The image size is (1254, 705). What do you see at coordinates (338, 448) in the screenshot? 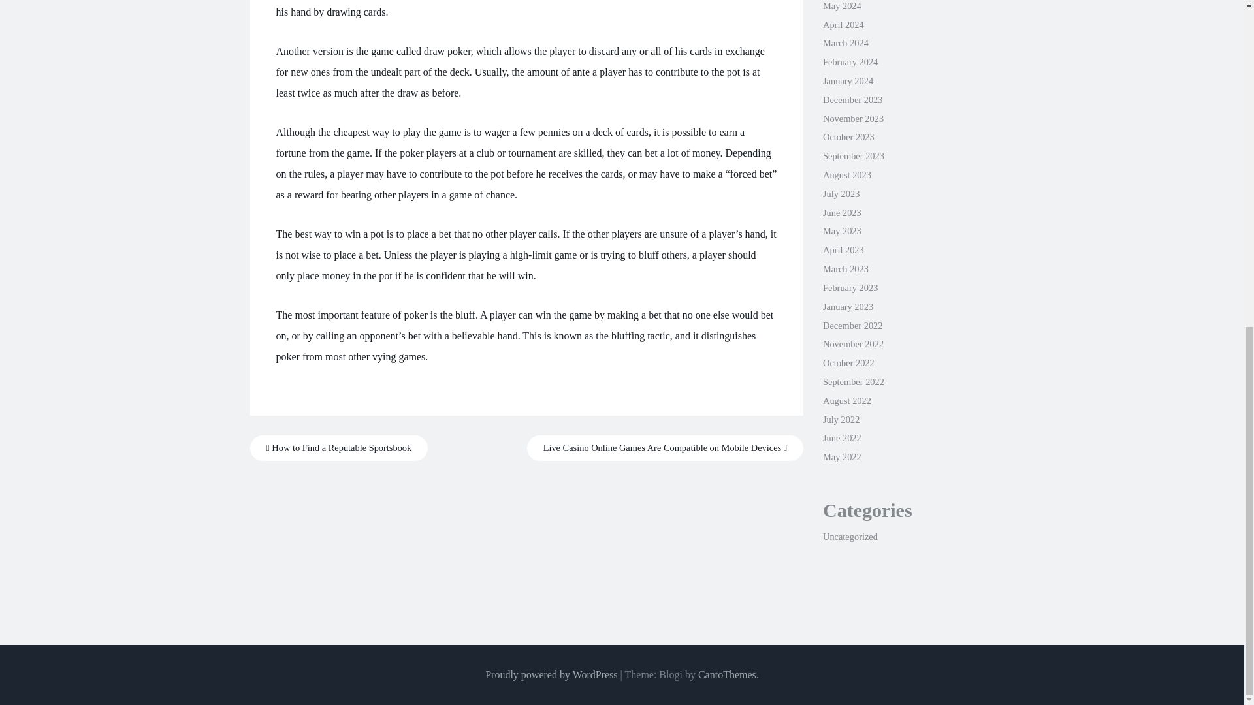
I see `How to Find a Reputable Sportsbook` at bounding box center [338, 448].